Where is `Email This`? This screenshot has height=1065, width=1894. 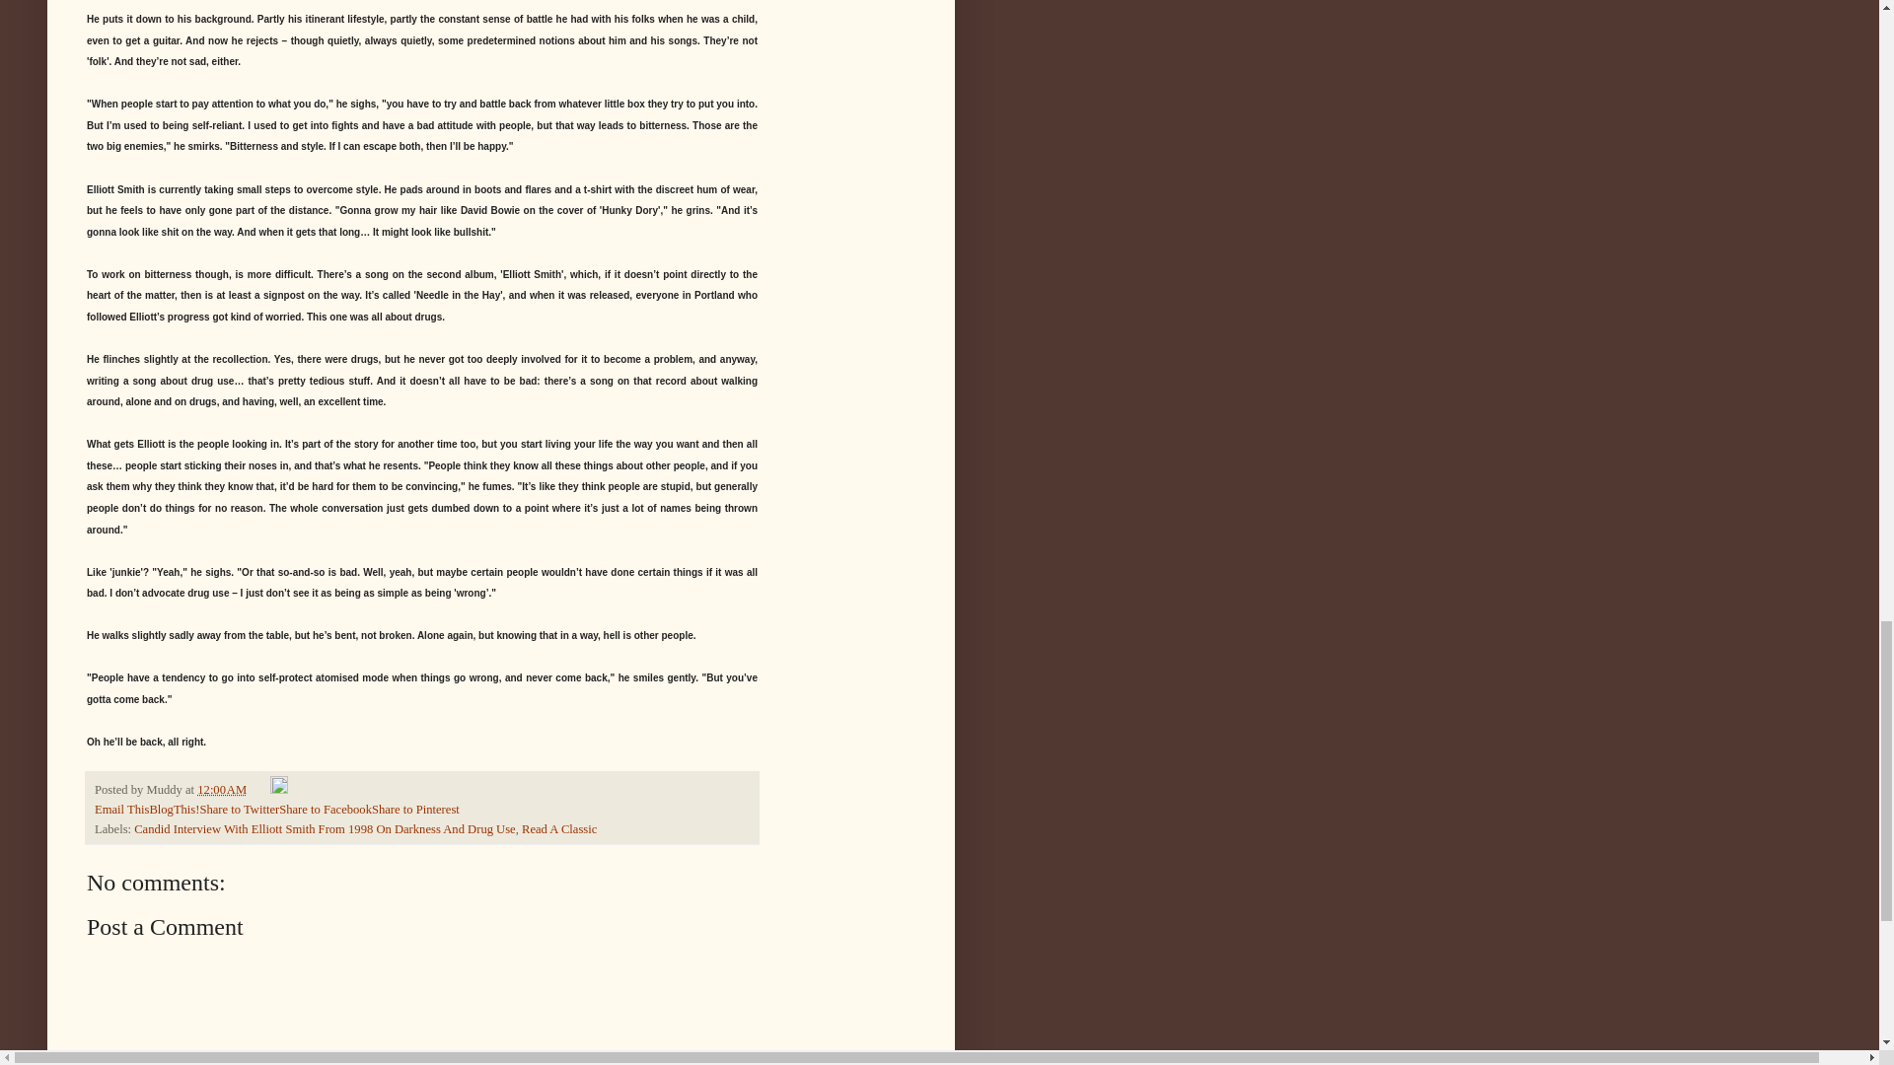
Email This is located at coordinates (122, 810).